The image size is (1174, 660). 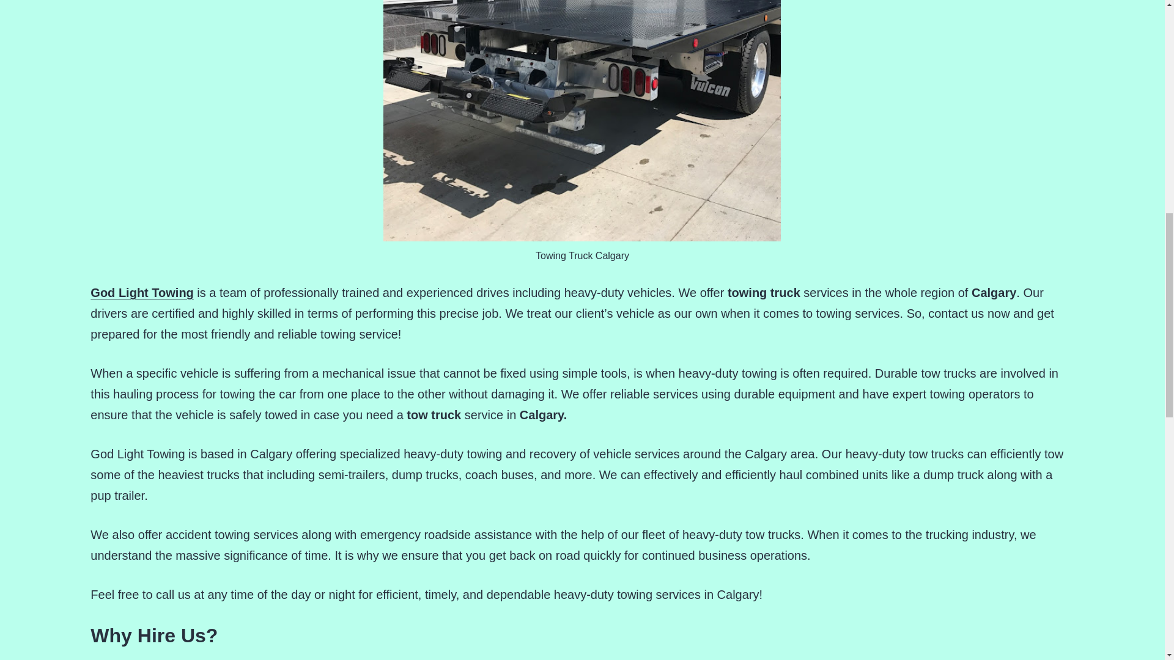 What do you see at coordinates (142, 292) in the screenshot?
I see `God Light Towing` at bounding box center [142, 292].